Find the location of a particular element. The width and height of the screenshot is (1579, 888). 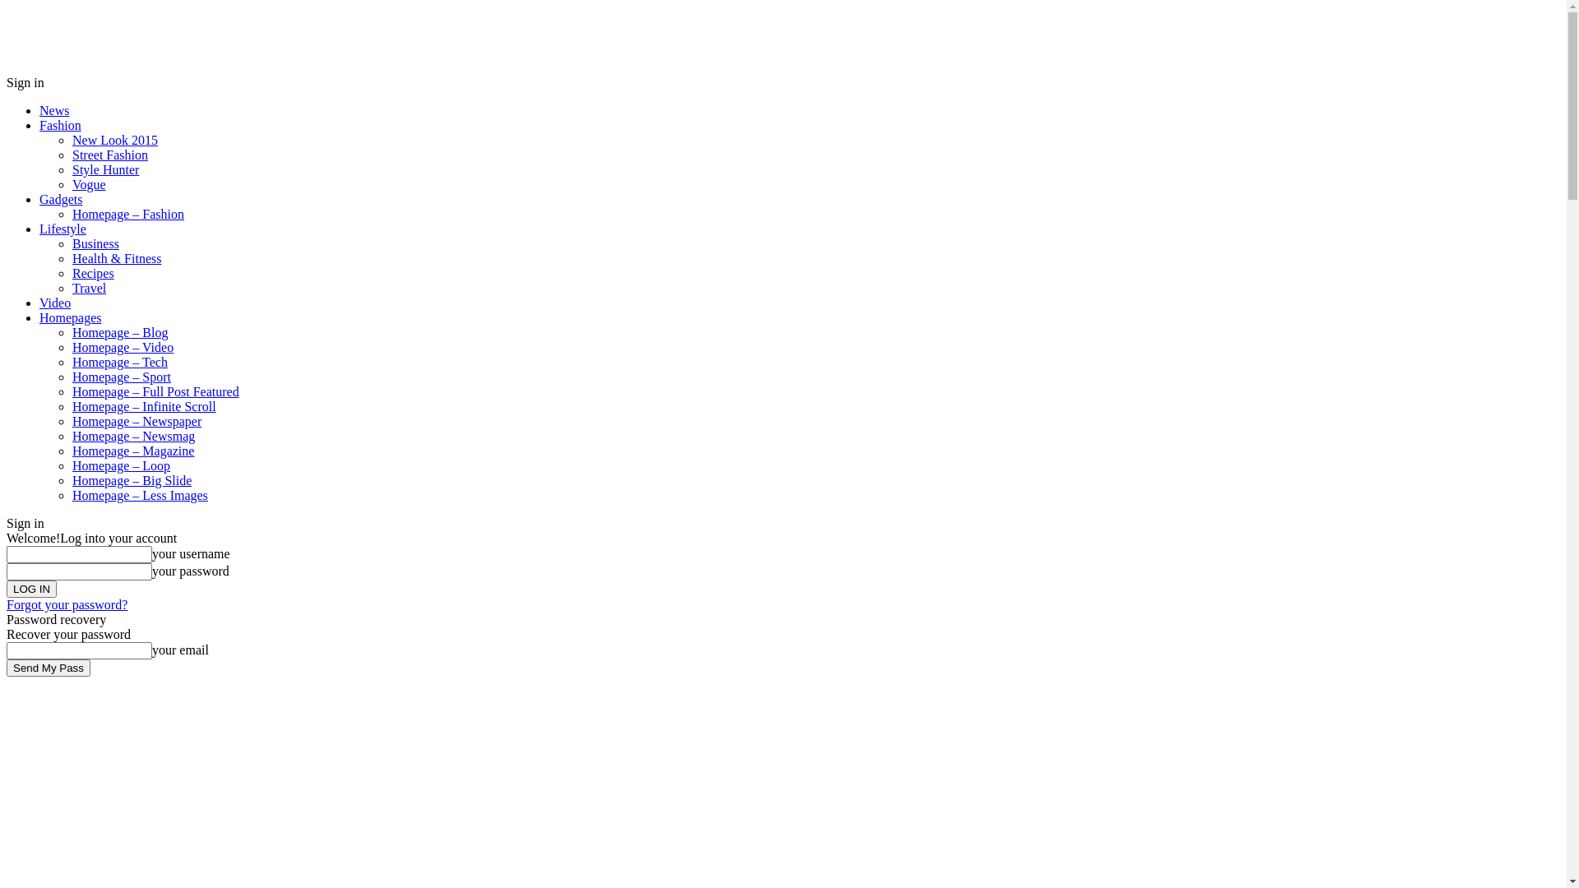

Recipes is located at coordinates (94, 273).